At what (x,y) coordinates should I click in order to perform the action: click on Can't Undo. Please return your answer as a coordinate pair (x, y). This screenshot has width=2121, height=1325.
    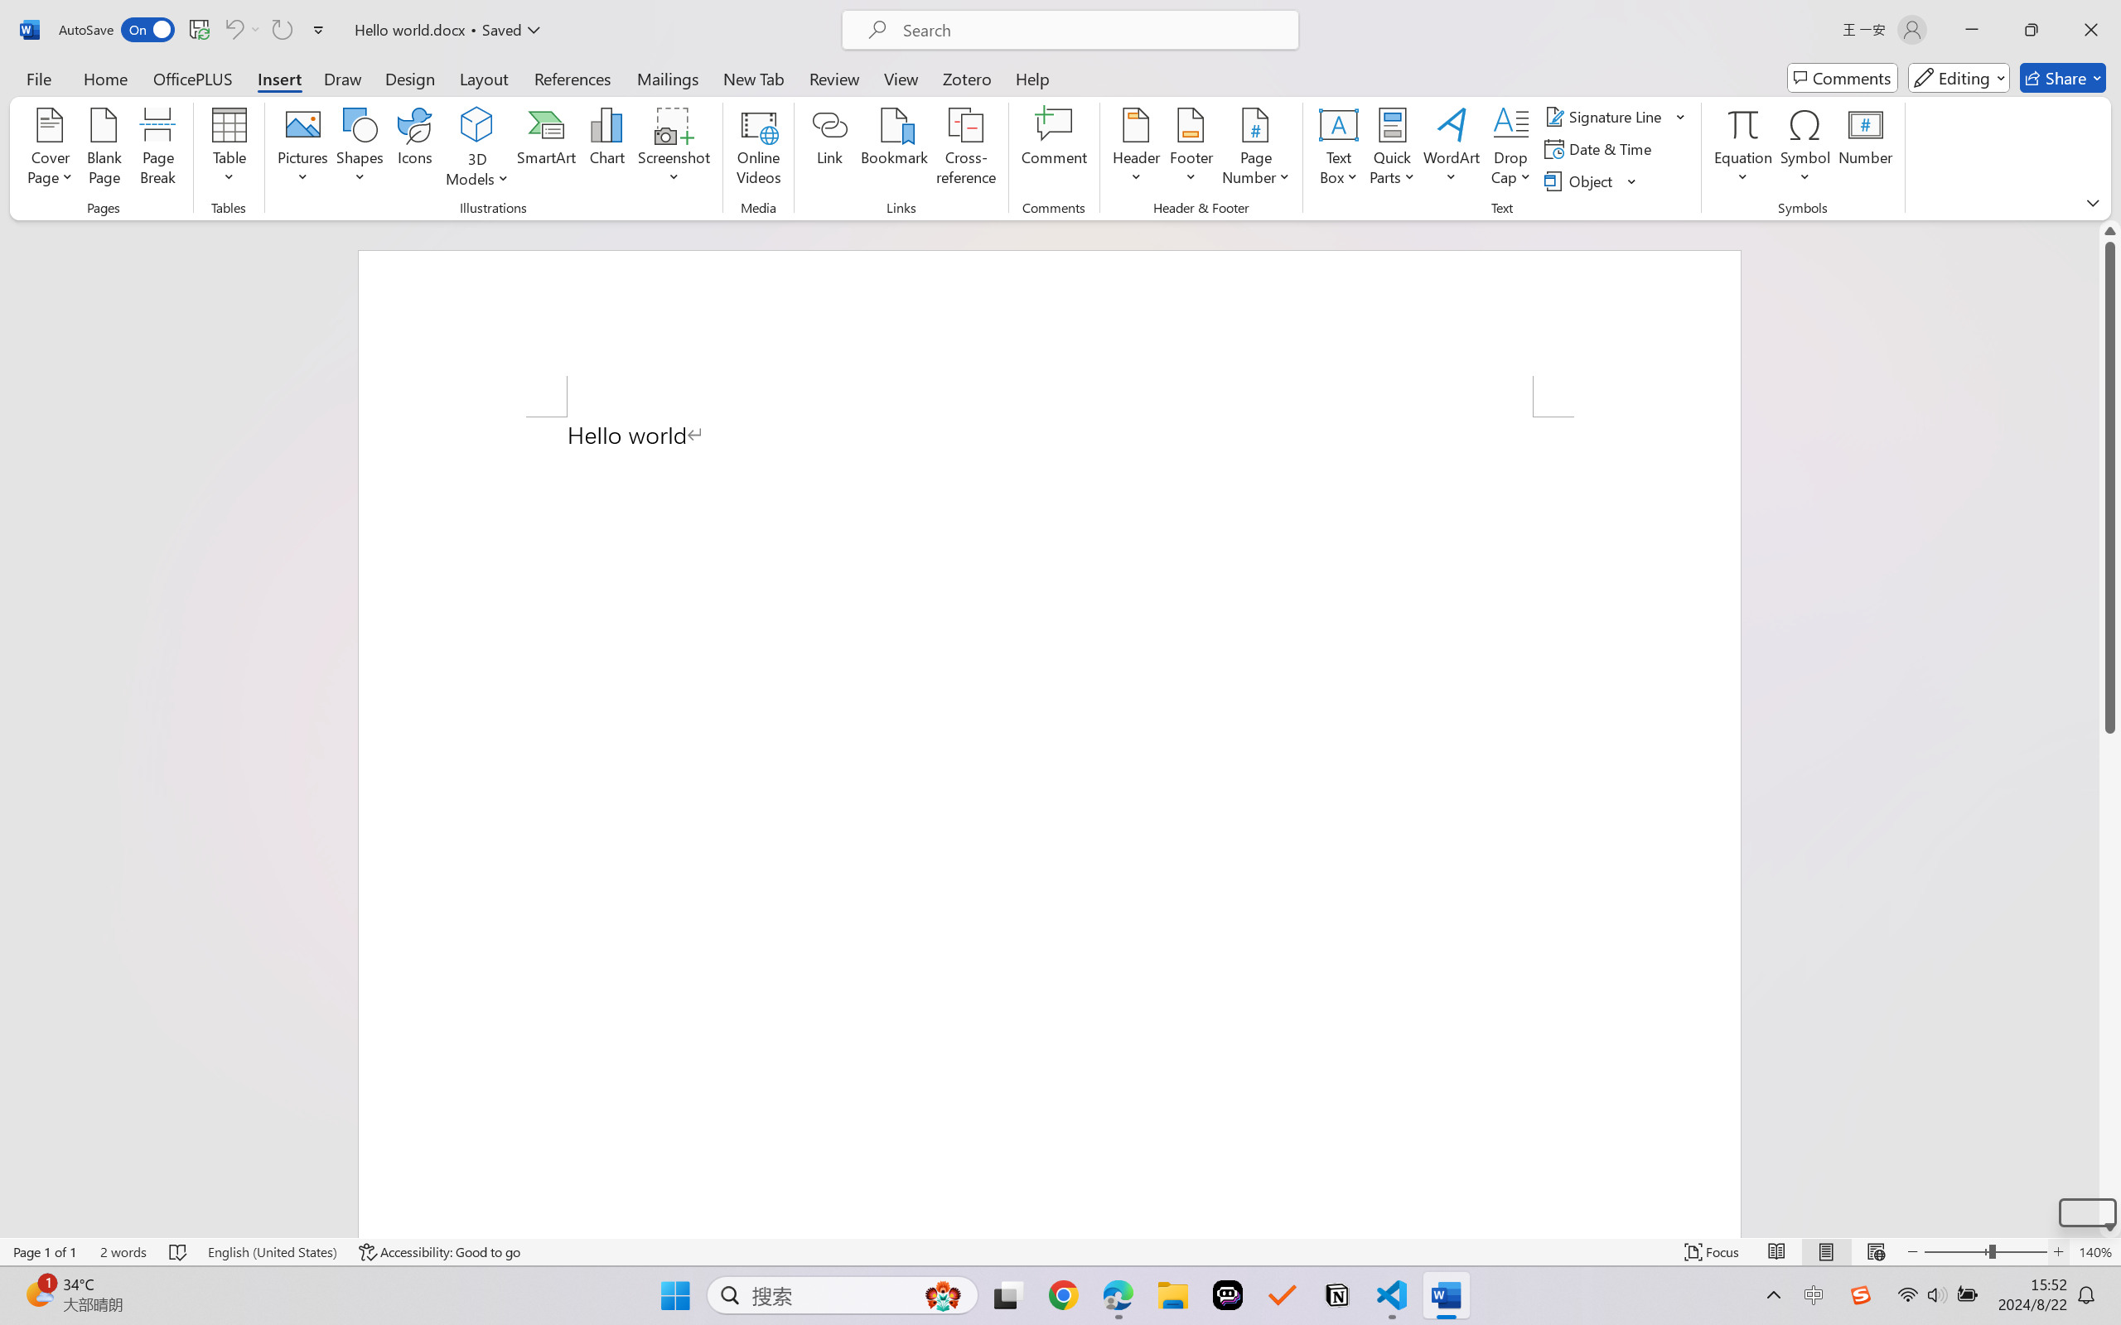
    Looking at the image, I should click on (242, 30).